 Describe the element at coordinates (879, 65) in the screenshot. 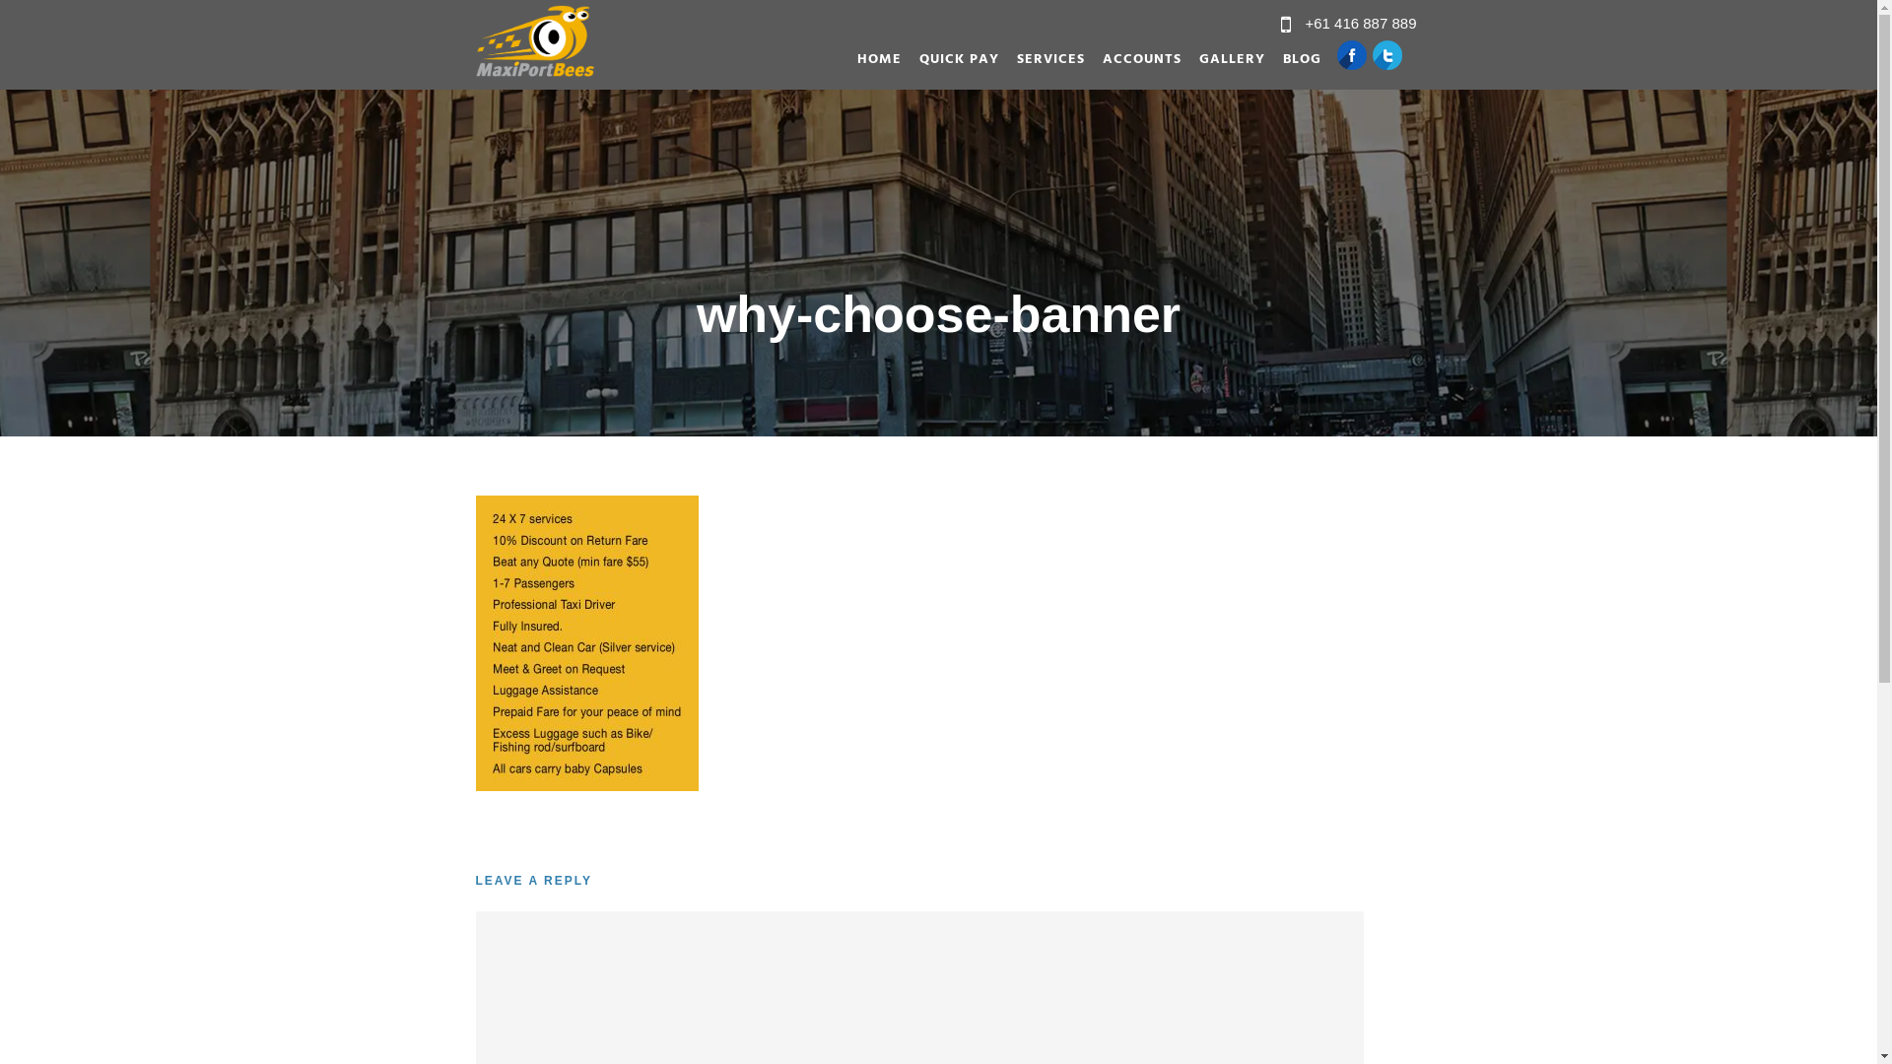

I see `HOME` at that location.